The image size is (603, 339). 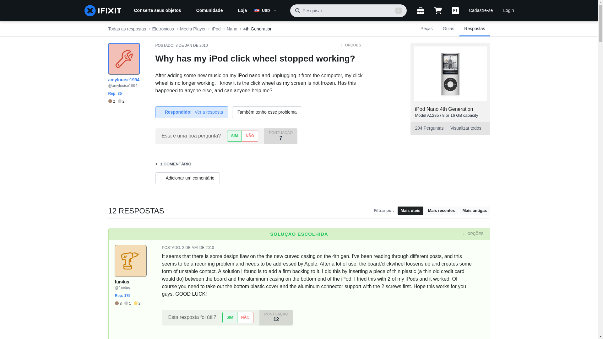 What do you see at coordinates (192, 112) in the screenshot?
I see `Respondido! Ver a resposta` at bounding box center [192, 112].